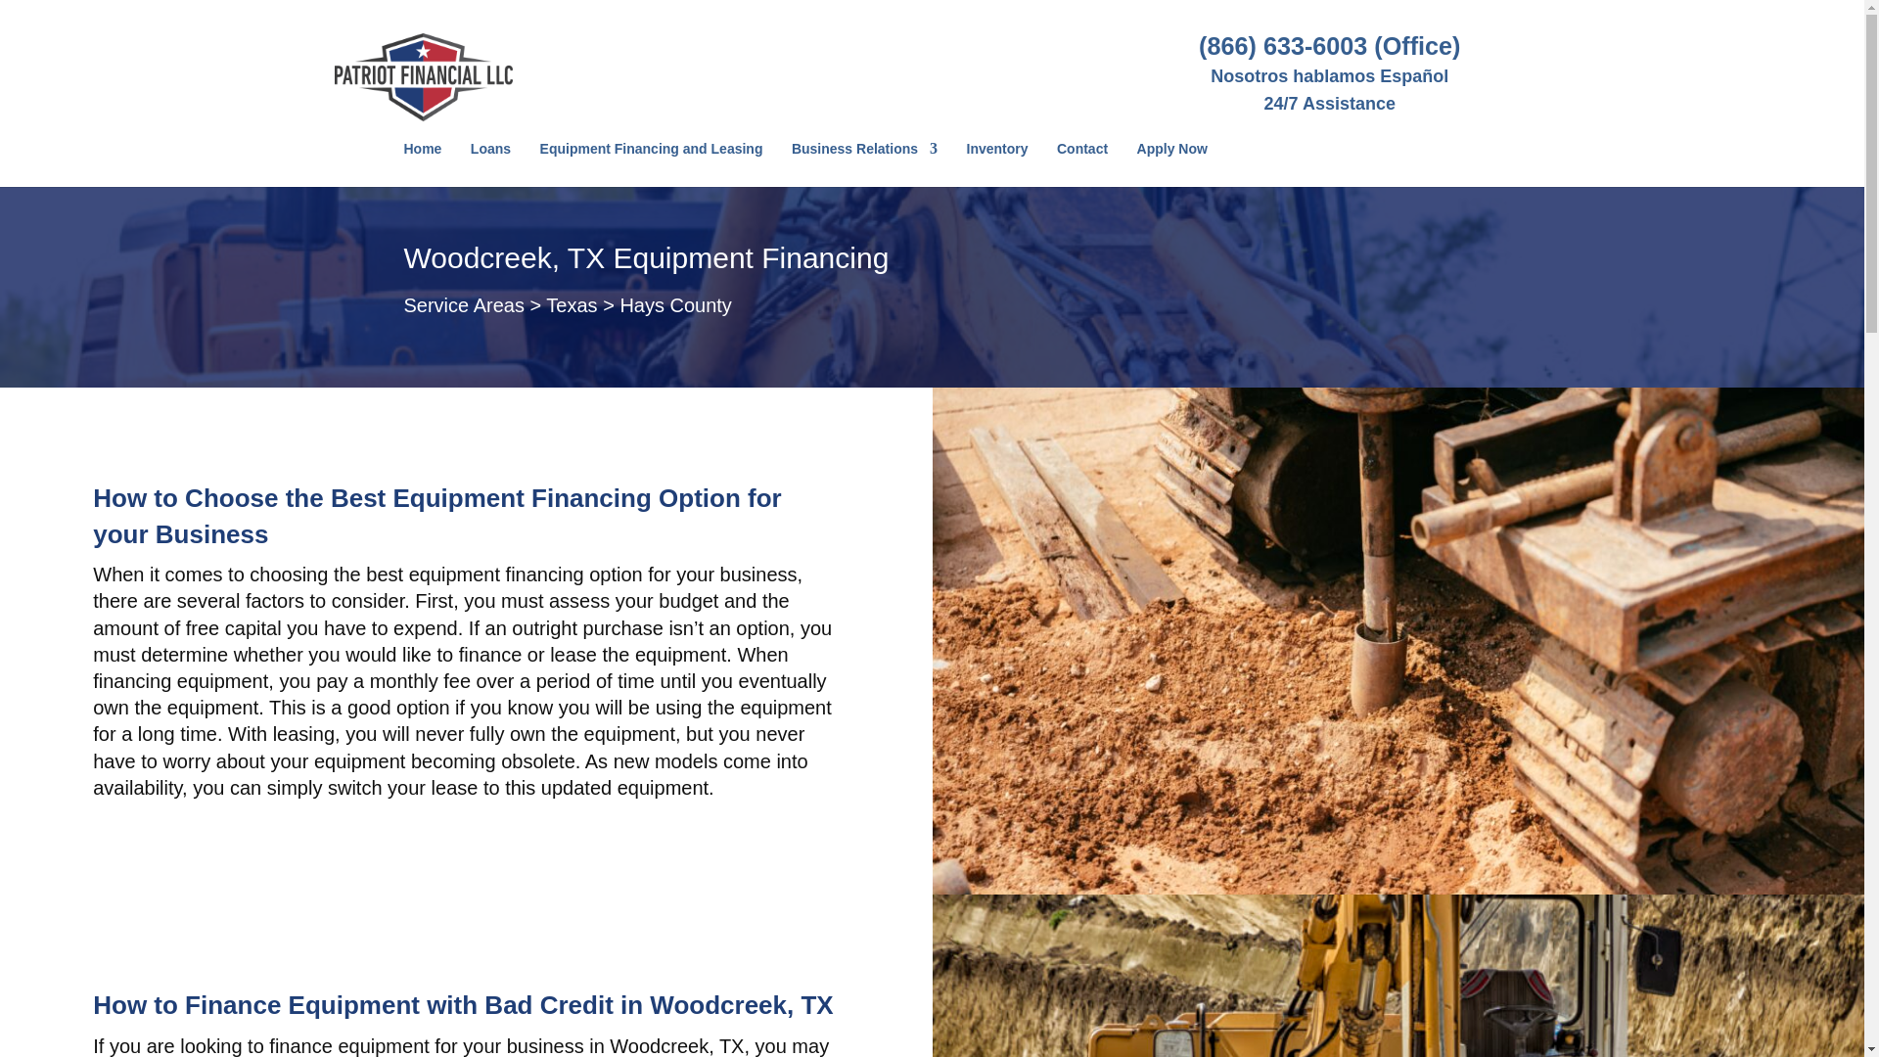 The height and width of the screenshot is (1057, 1879). Describe the element at coordinates (997, 164) in the screenshot. I see `Inventory` at that location.